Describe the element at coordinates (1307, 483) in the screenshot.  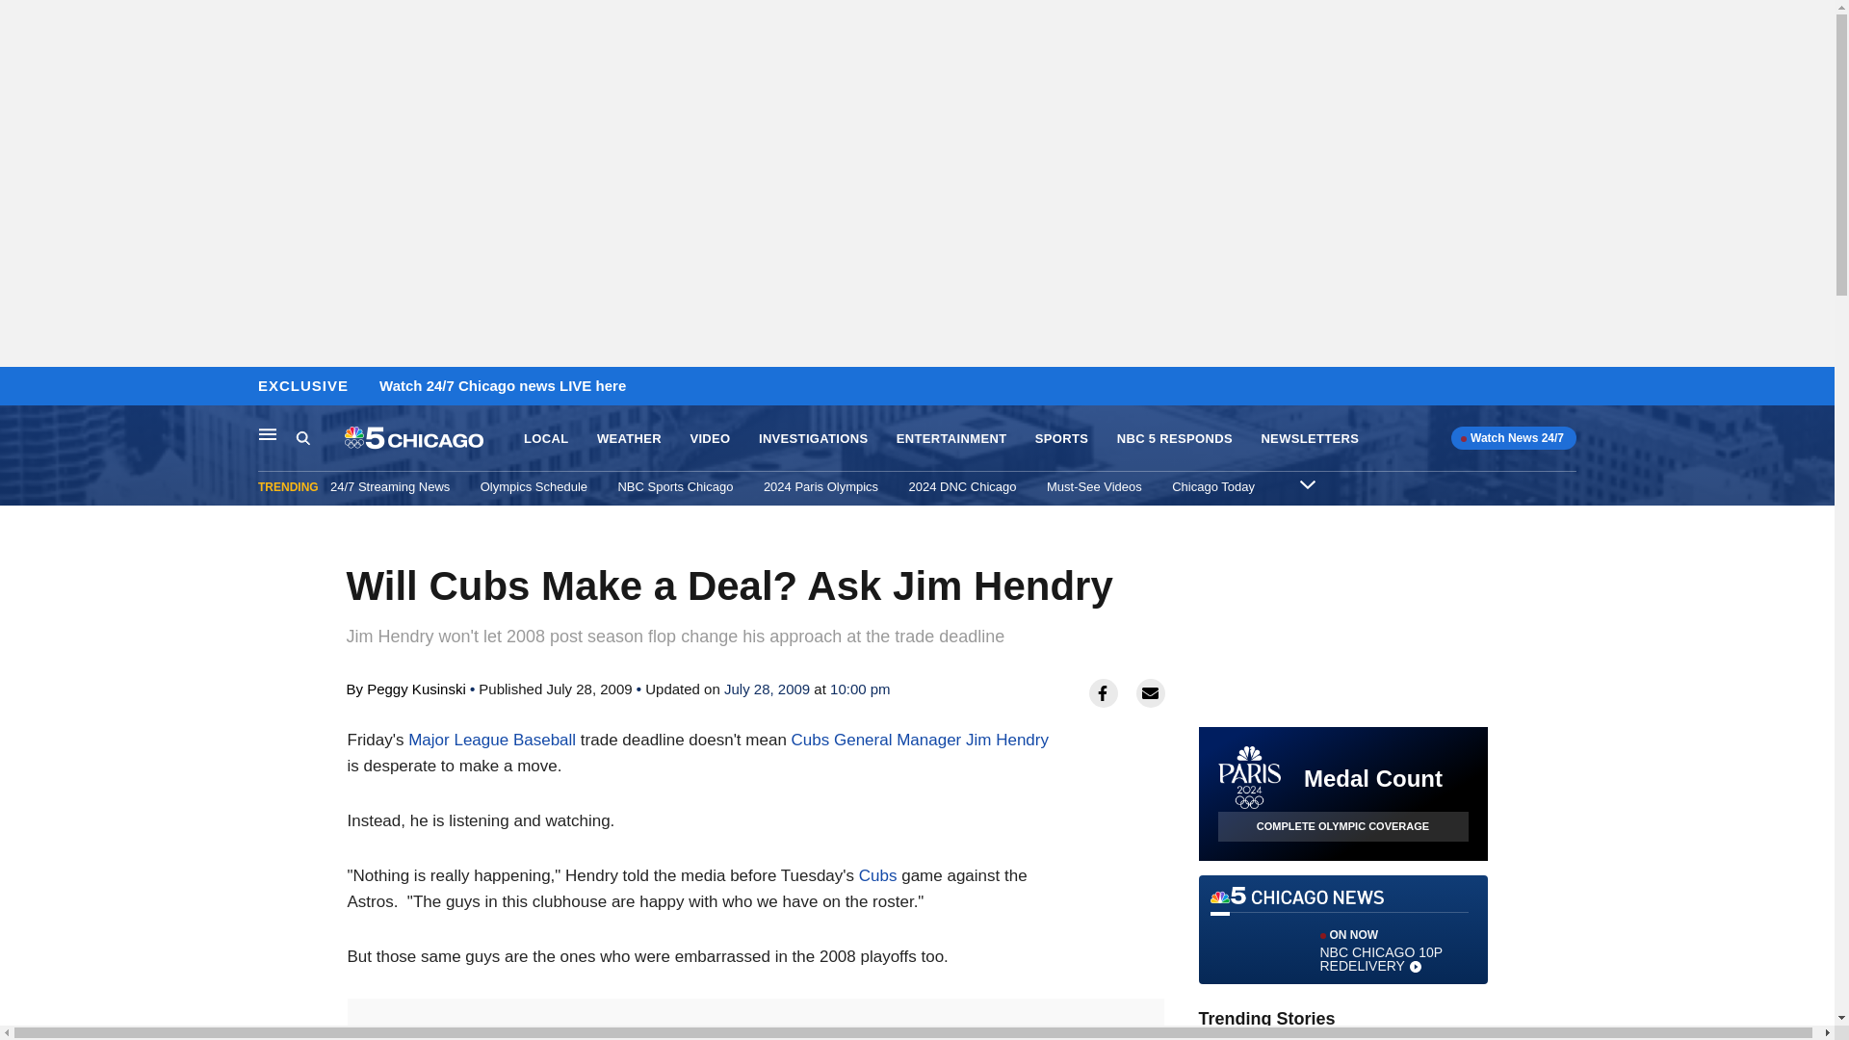
I see `Search` at that location.